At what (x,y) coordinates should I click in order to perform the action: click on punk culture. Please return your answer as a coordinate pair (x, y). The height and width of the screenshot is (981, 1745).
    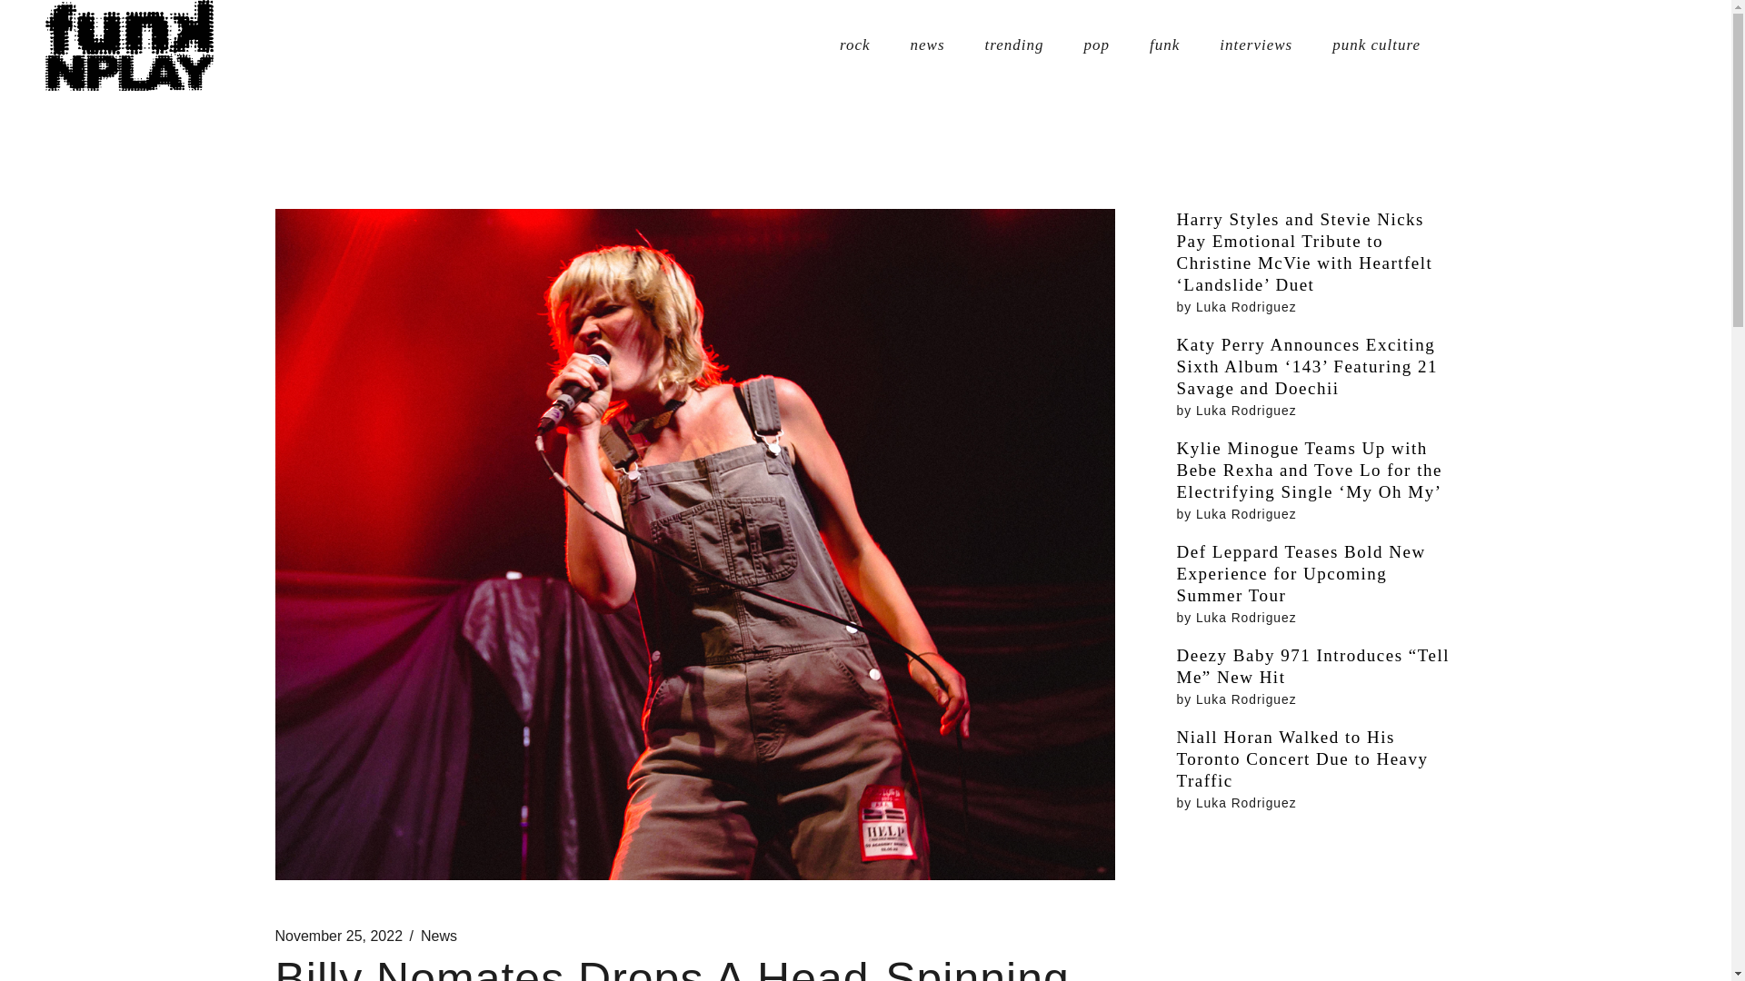
    Looking at the image, I should click on (1376, 45).